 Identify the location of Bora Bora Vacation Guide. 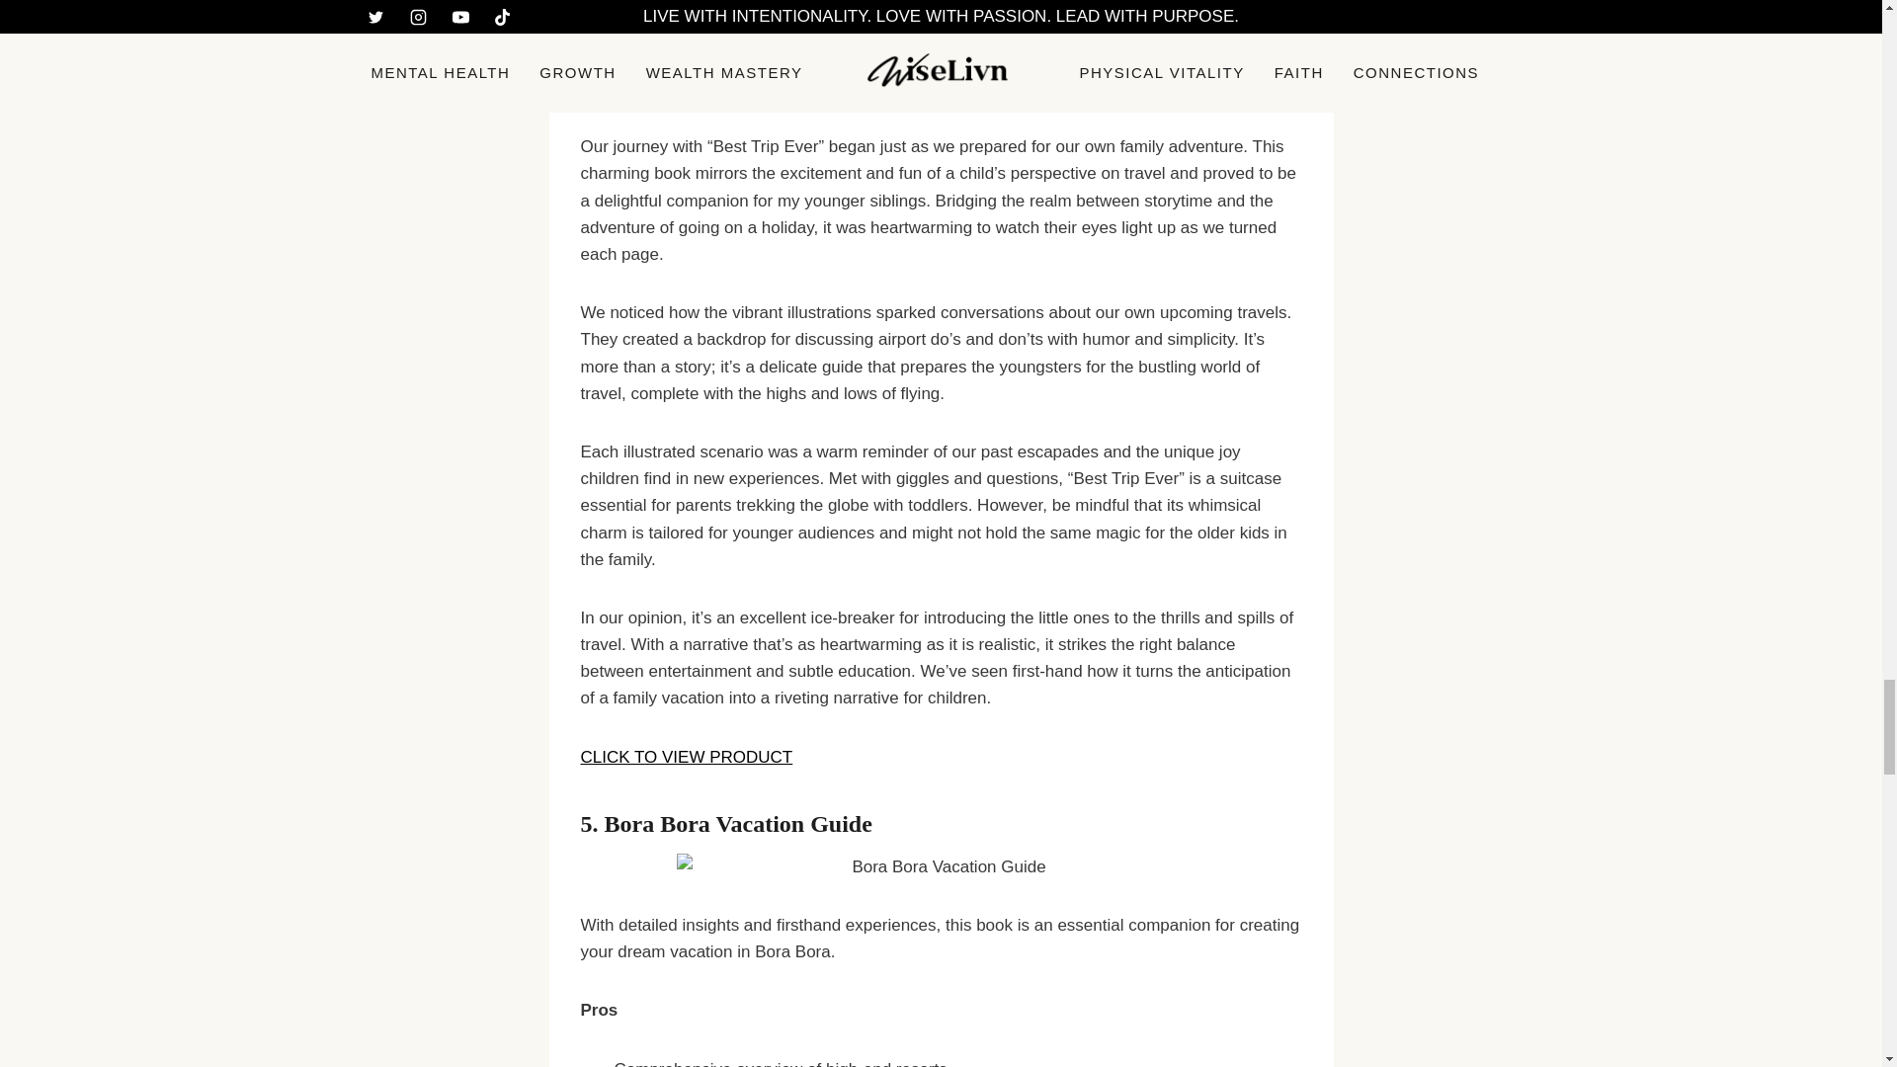
(739, 823).